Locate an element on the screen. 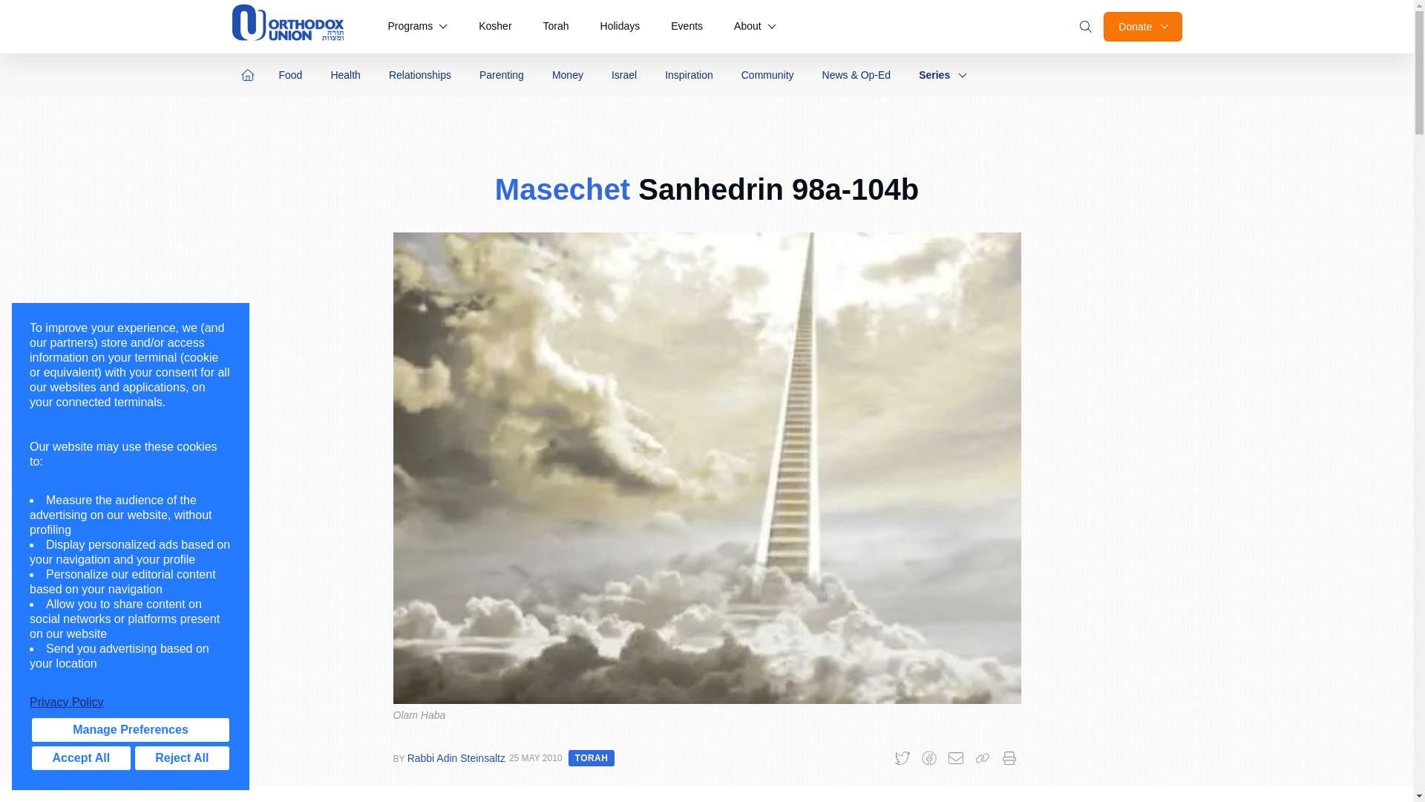 Image resolution: width=1425 pixels, height=802 pixels. Programs is located at coordinates (417, 27).